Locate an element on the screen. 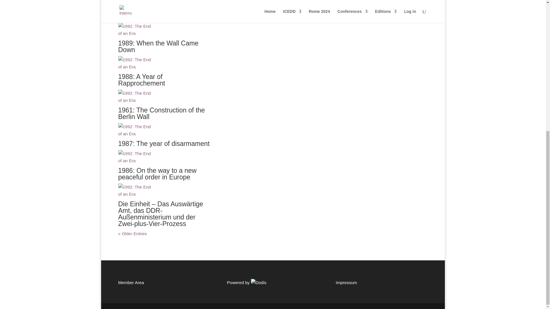 The height and width of the screenshot is (309, 550). Member Area is located at coordinates (131, 282).